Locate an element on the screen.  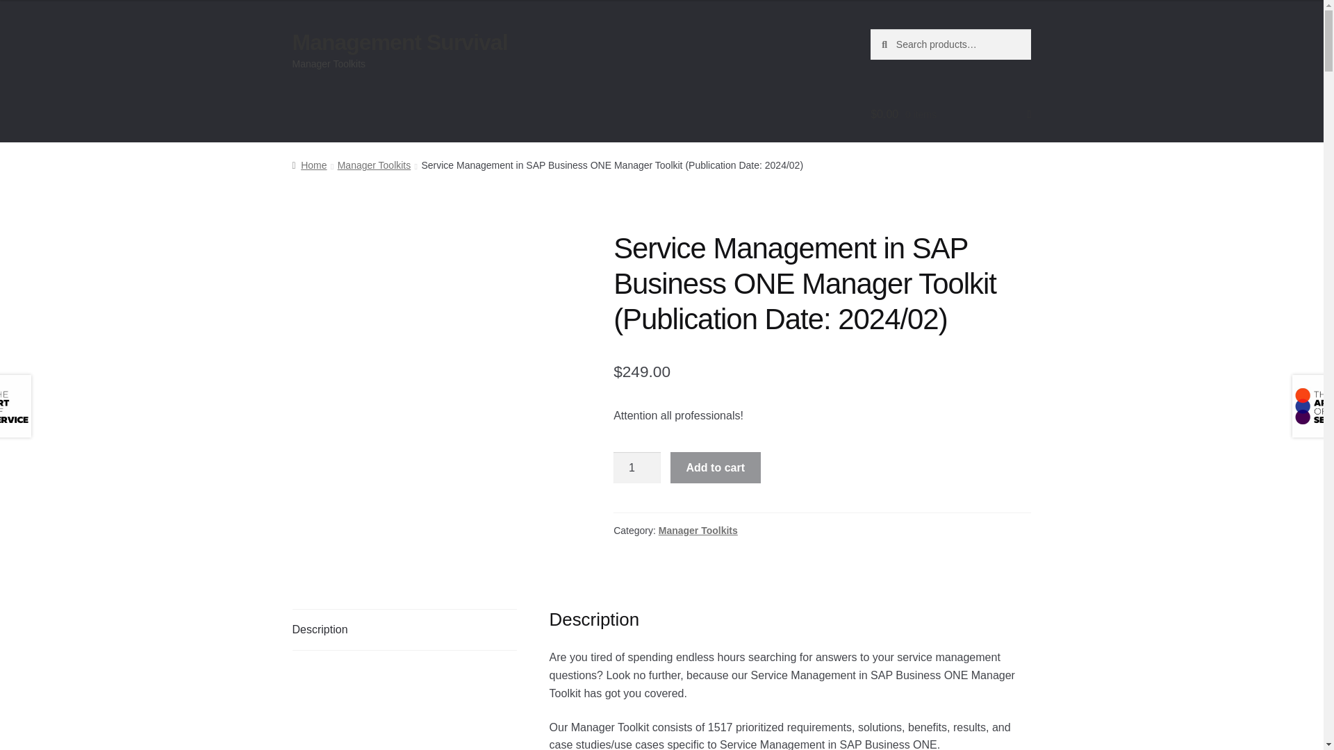
1 is located at coordinates (636, 468).